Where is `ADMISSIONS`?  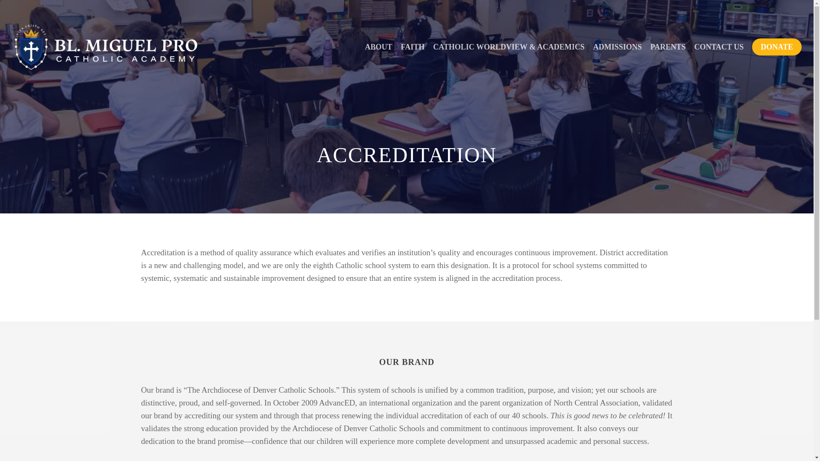 ADMISSIONS is located at coordinates (617, 47).